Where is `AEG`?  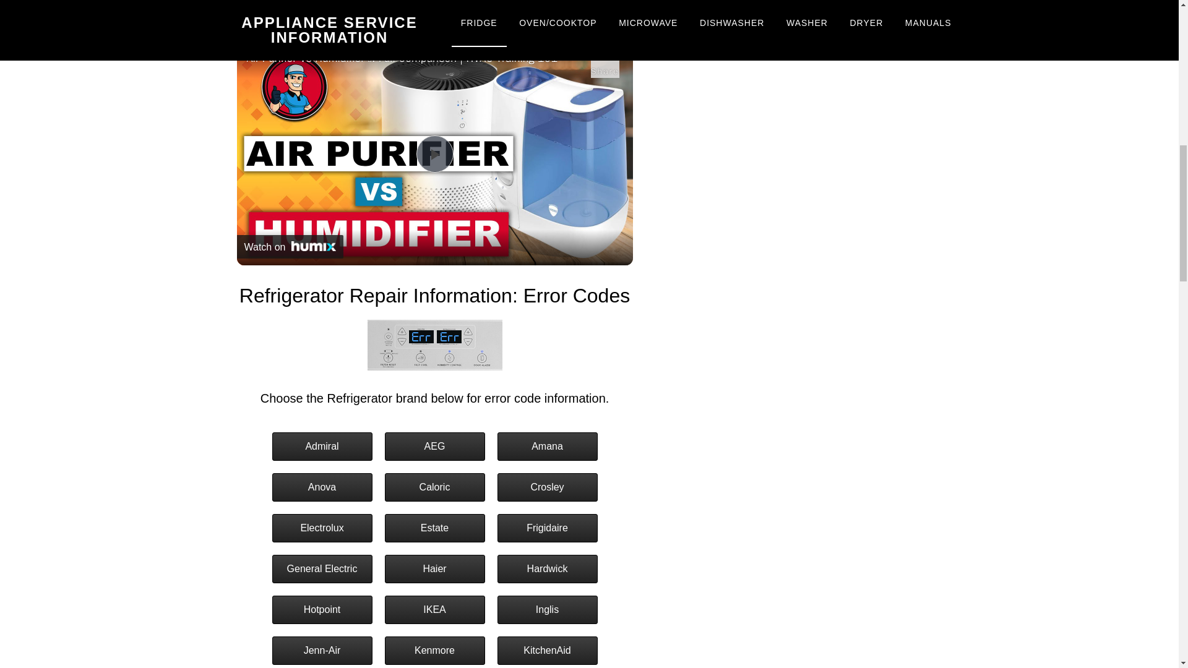 AEG is located at coordinates (434, 447).